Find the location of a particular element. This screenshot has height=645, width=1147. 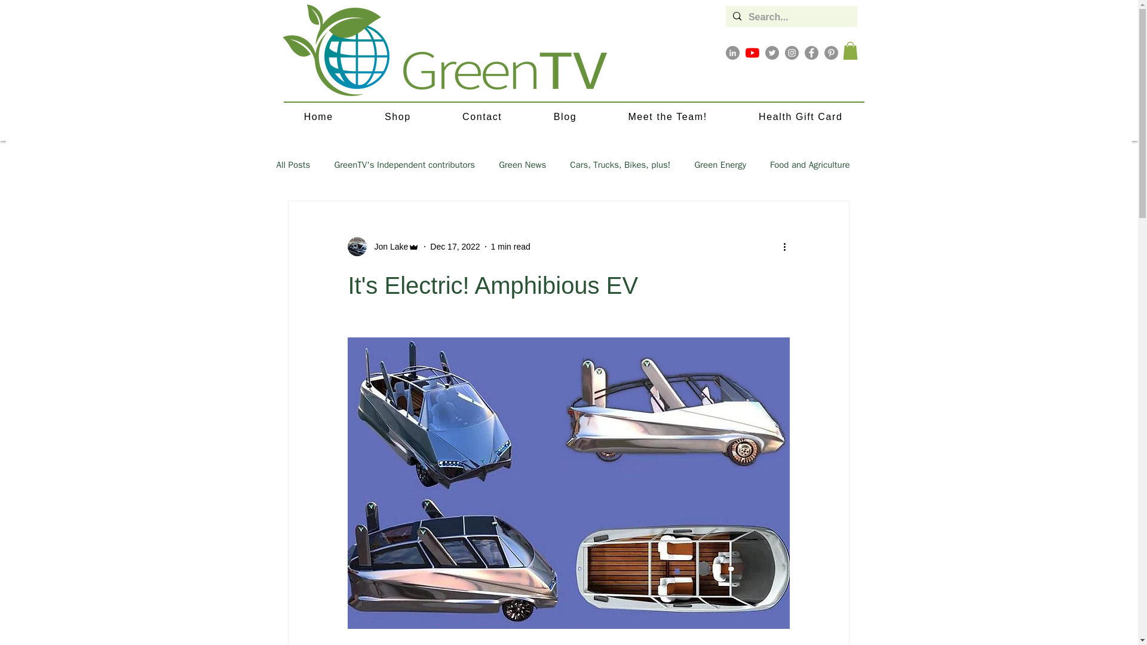

Dec 17, 2022 is located at coordinates (404, 164).